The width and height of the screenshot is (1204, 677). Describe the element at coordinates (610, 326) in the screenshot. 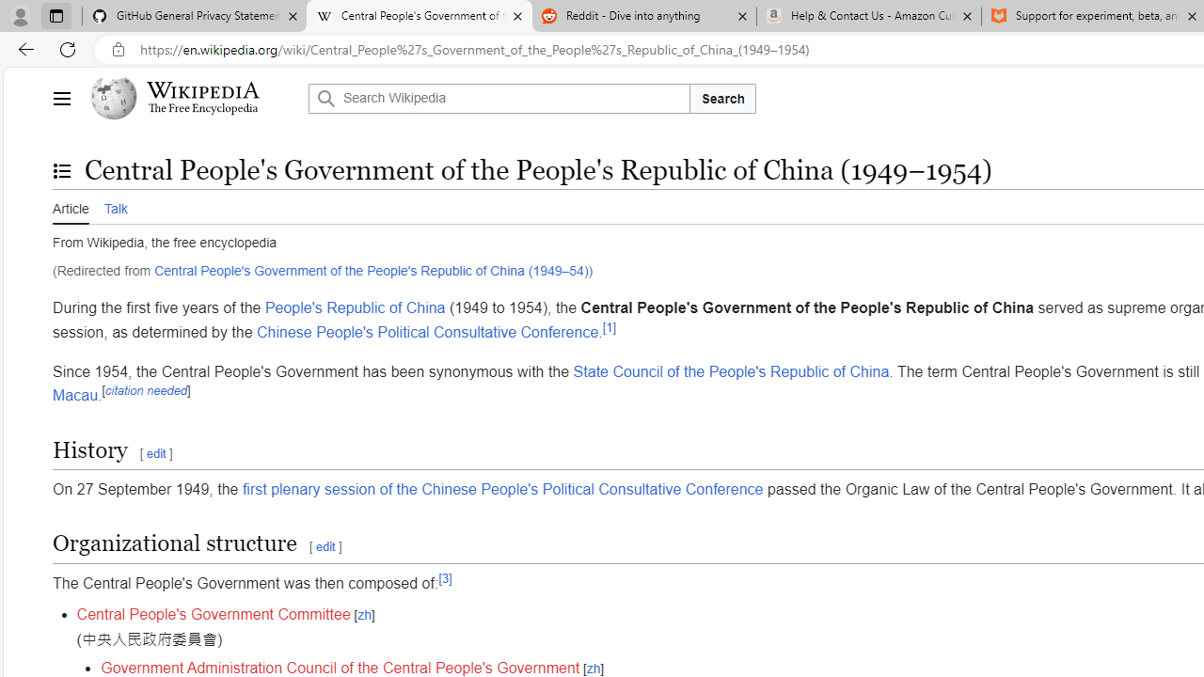

I see `[1]` at that location.